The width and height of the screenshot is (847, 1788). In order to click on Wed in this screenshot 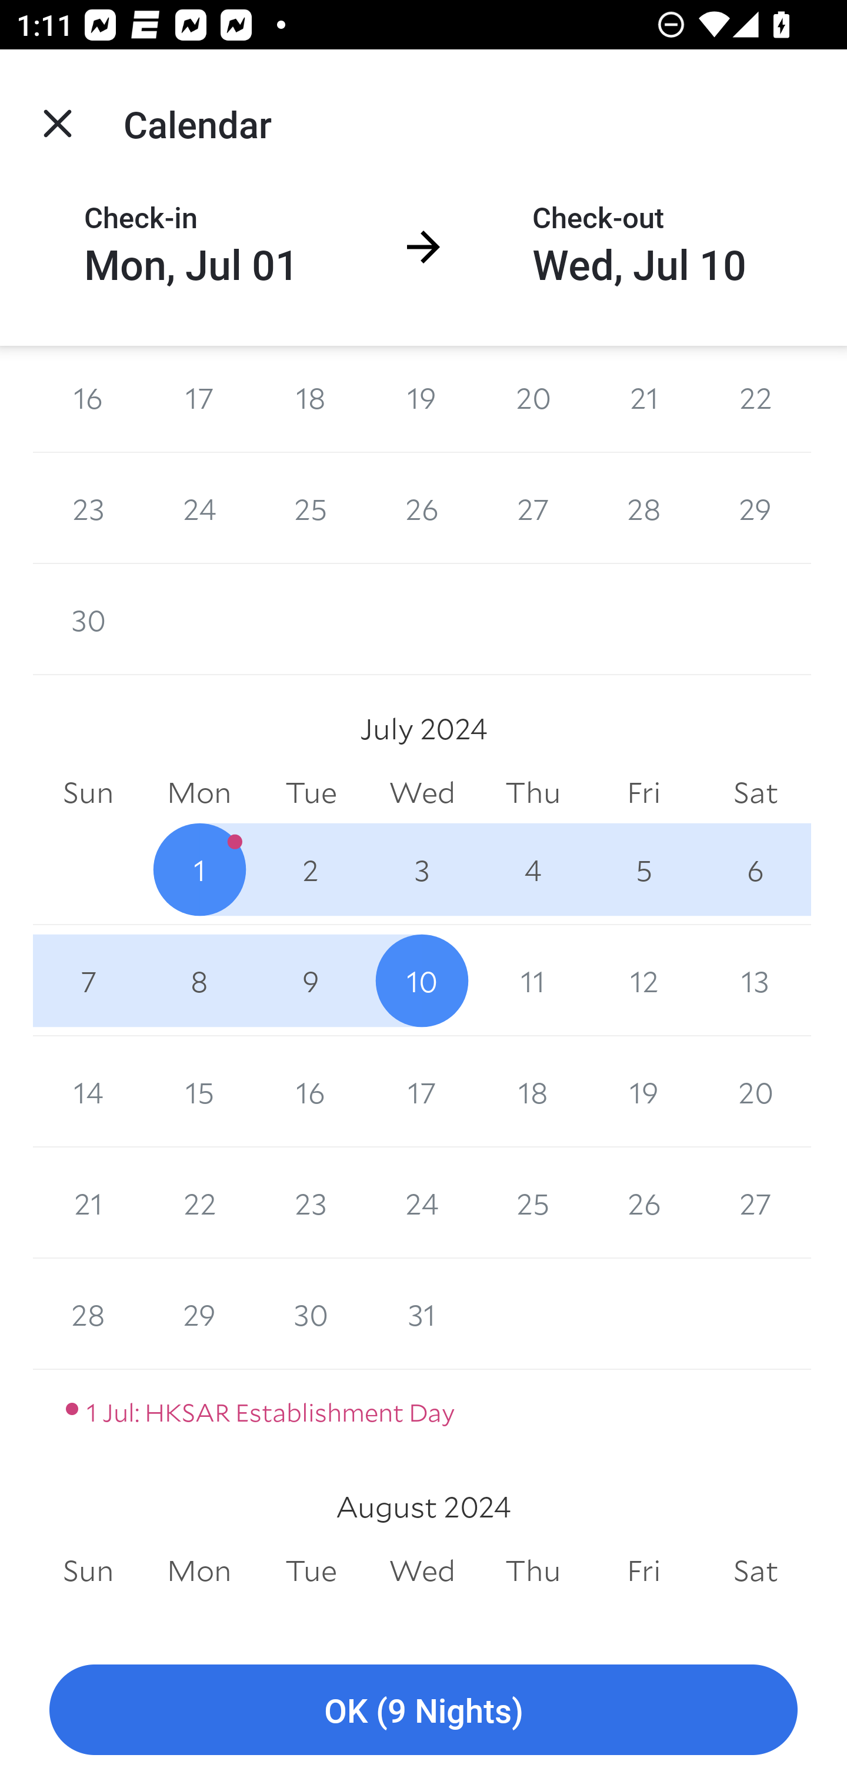, I will do `click(422, 1570)`.